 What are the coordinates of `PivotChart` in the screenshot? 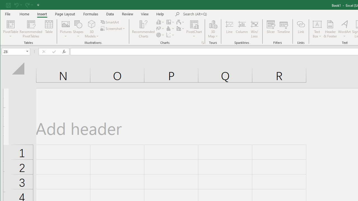 It's located at (194, 24).